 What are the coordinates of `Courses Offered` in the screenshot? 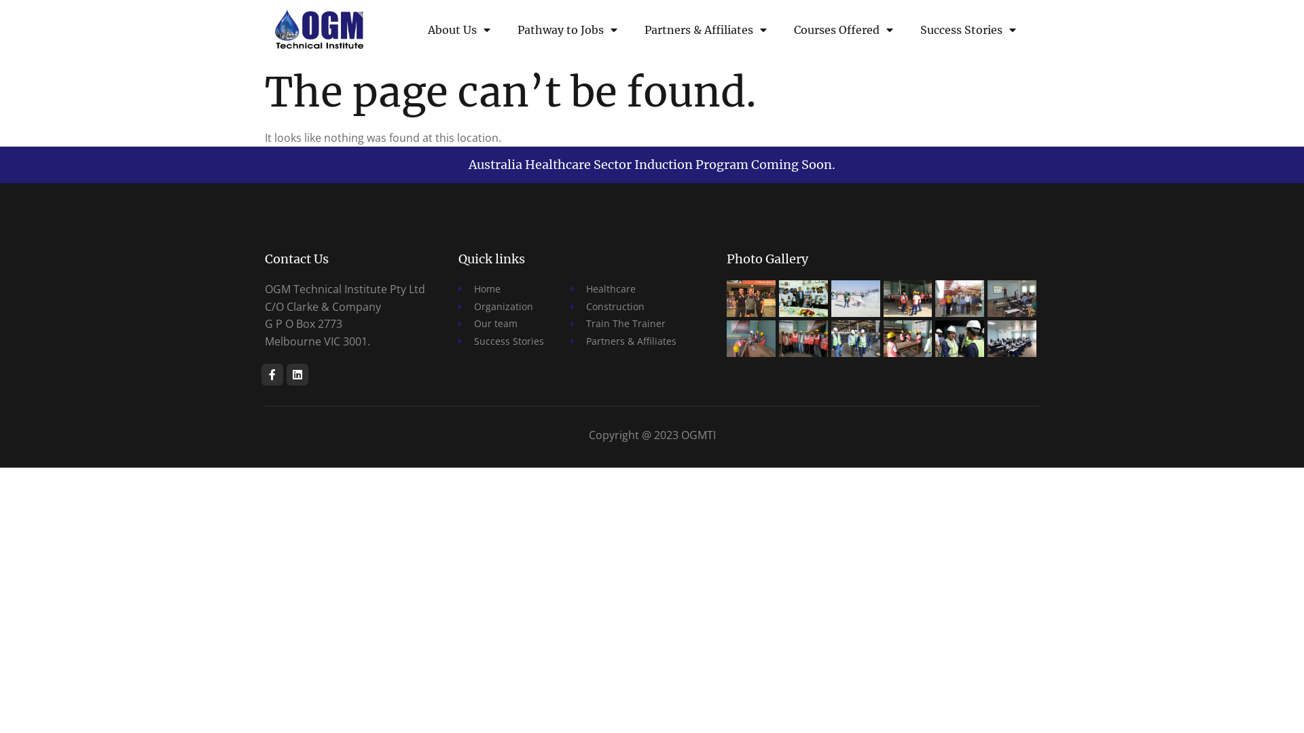 It's located at (844, 30).